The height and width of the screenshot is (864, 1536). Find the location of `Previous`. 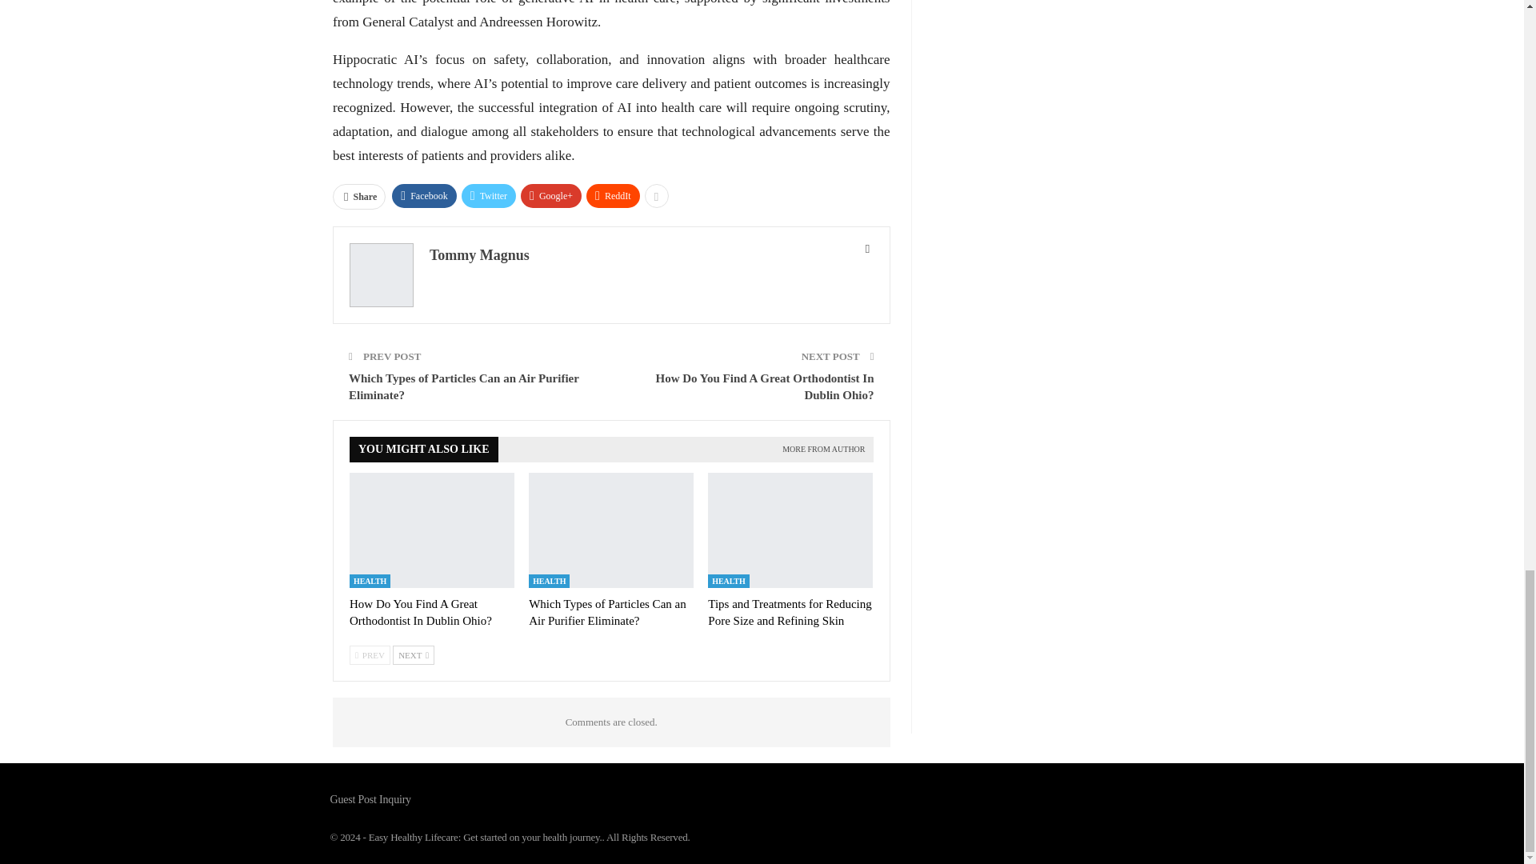

Previous is located at coordinates (370, 654).